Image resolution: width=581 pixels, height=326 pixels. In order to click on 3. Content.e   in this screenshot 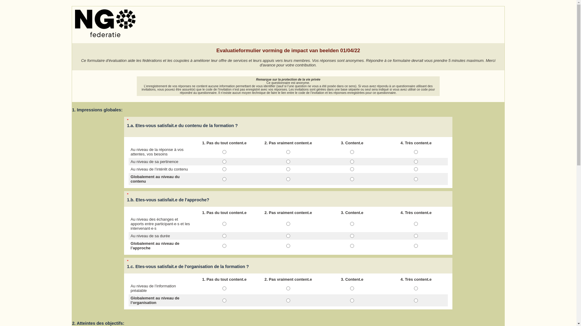, I will do `click(352, 162)`.